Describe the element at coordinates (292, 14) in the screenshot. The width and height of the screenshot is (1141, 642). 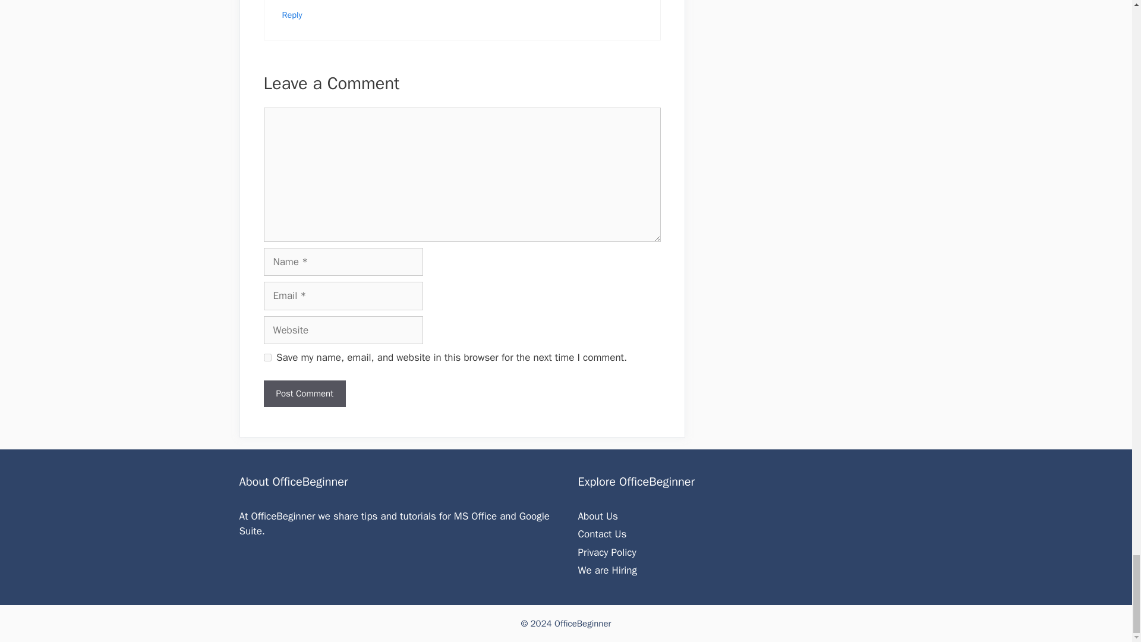
I see `Reply` at that location.